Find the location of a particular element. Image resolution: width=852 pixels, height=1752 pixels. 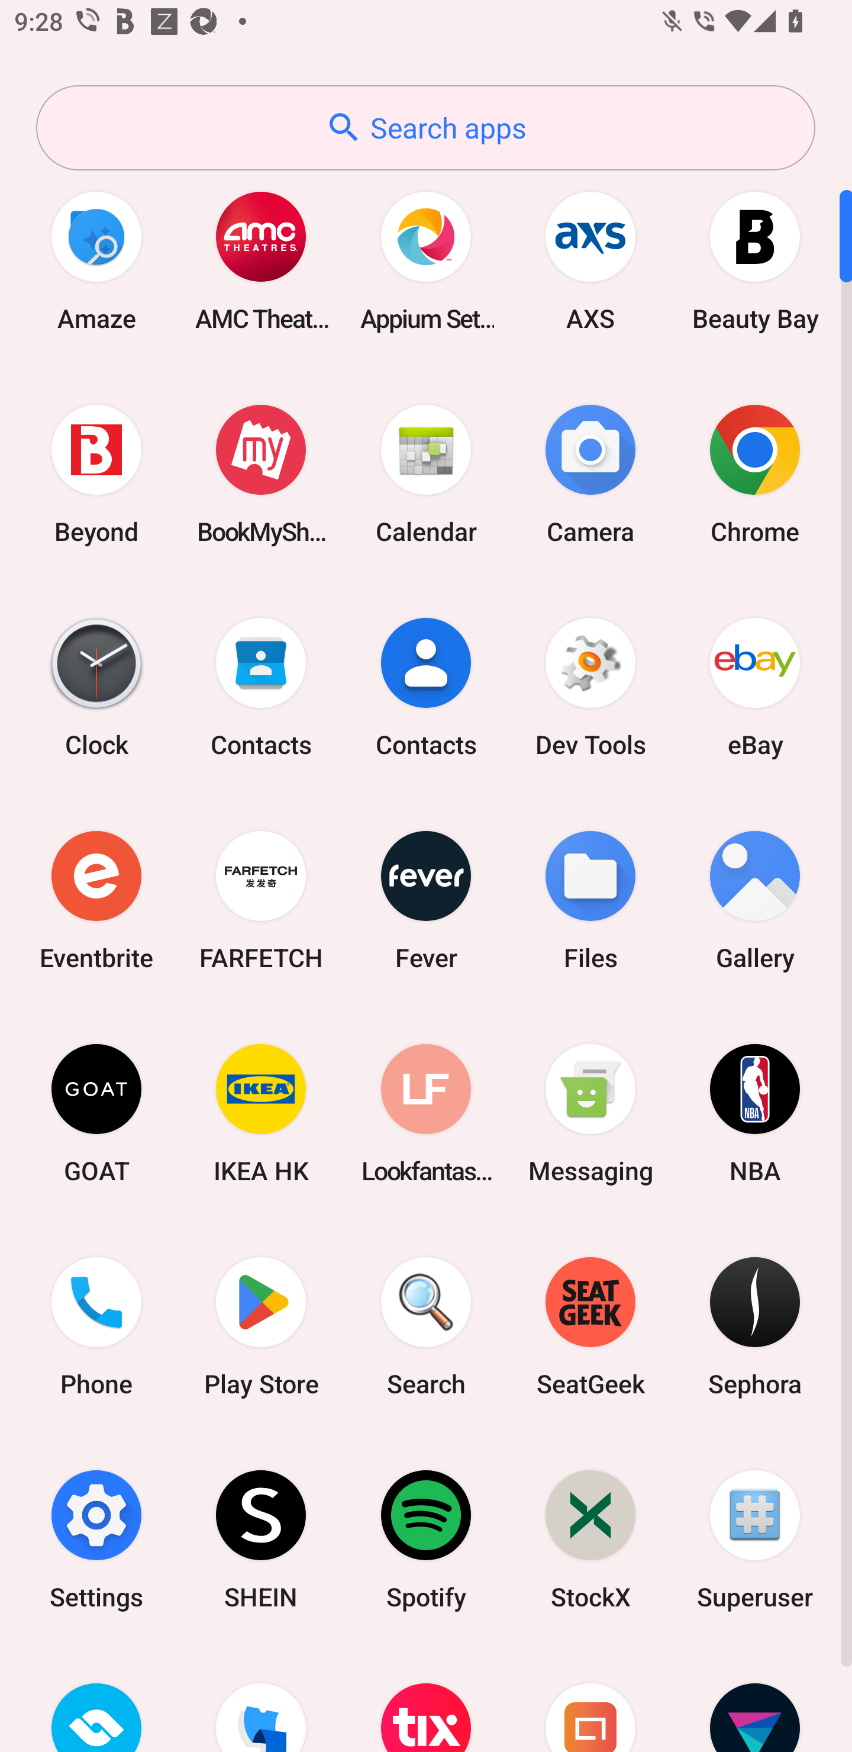

SeatGeek is located at coordinates (590, 1326).